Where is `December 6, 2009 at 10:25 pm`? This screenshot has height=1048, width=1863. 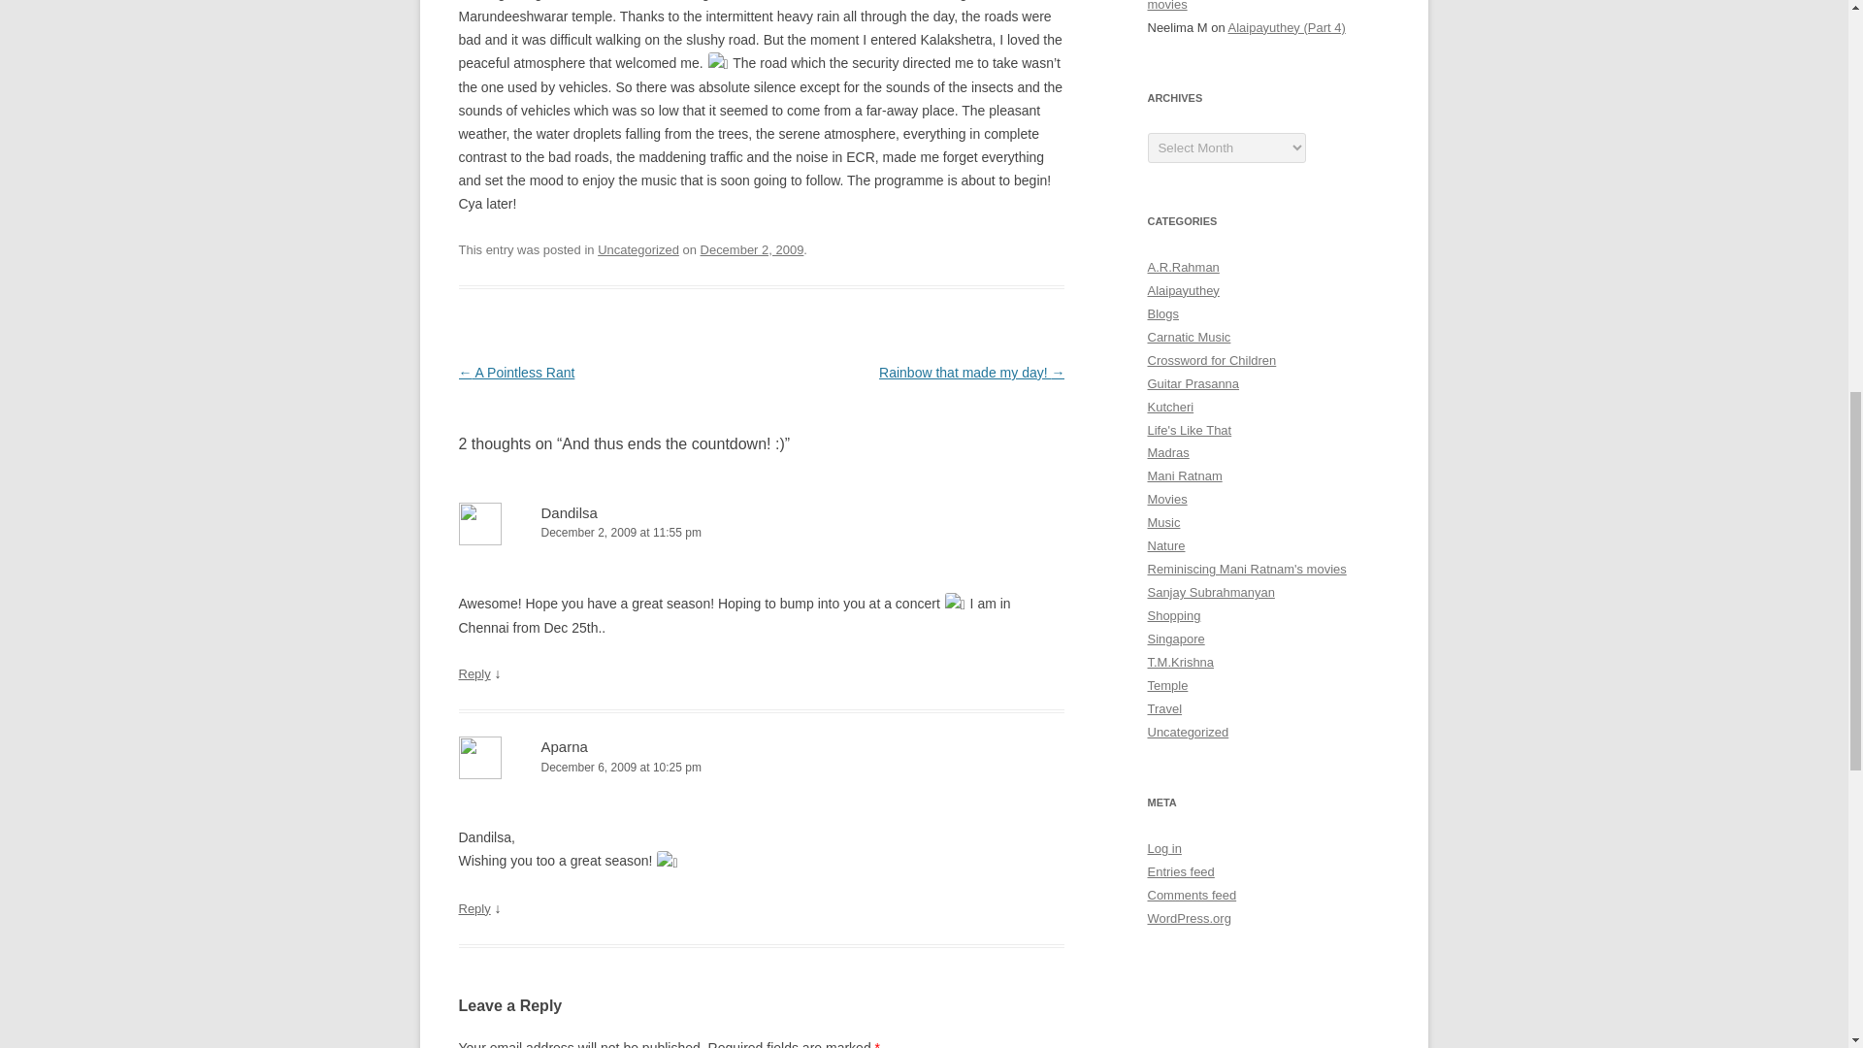
December 6, 2009 at 10:25 pm is located at coordinates (761, 768).